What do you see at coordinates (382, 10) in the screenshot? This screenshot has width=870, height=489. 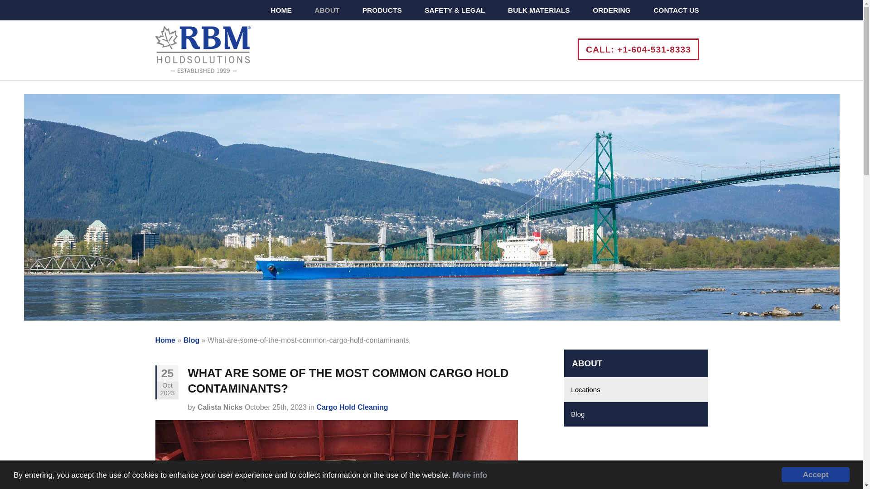 I see `PRODUCTS` at bounding box center [382, 10].